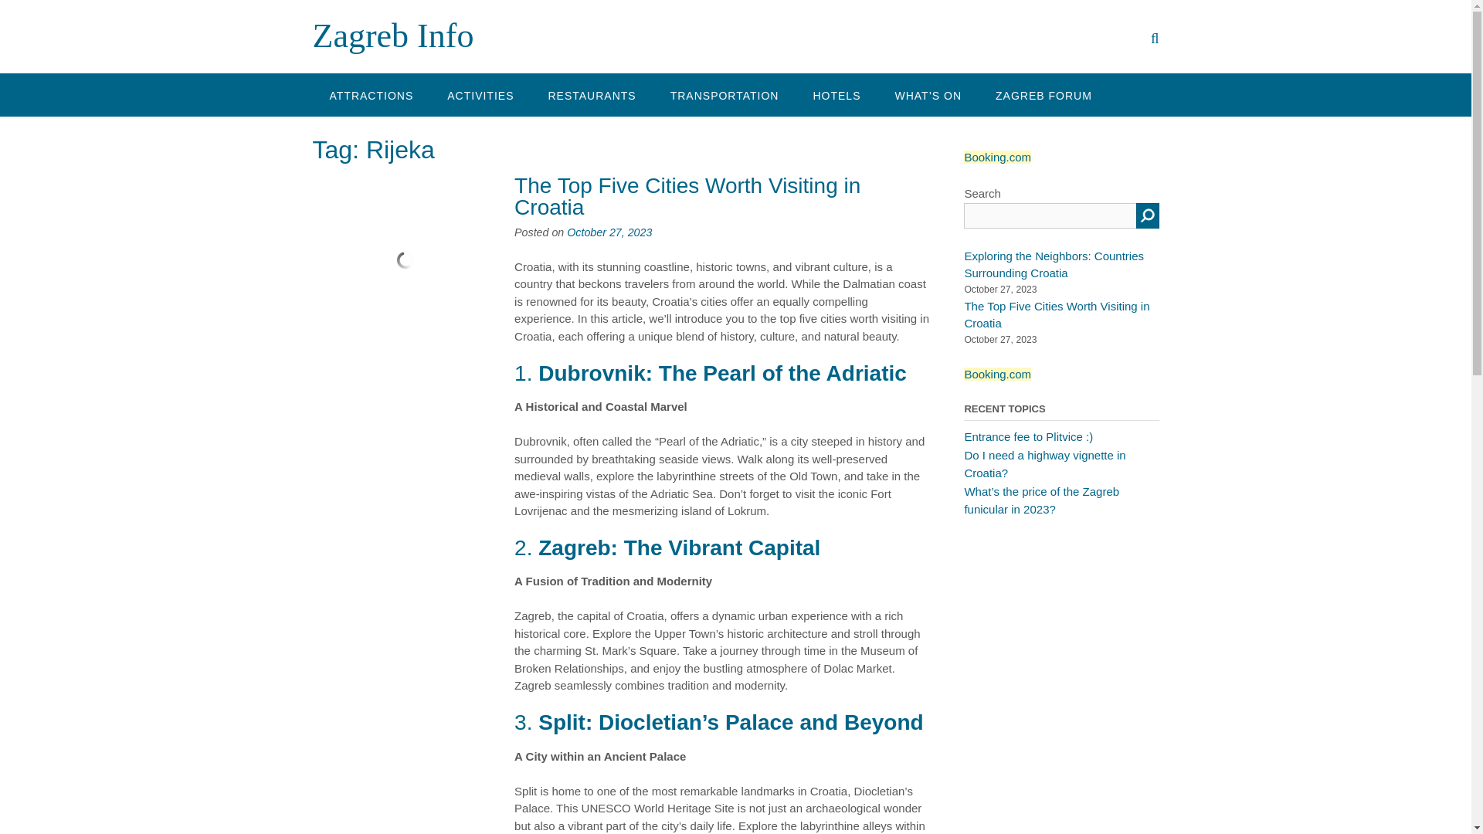 The width and height of the screenshot is (1483, 834). Describe the element at coordinates (725, 94) in the screenshot. I see `TRANSPORTATION` at that location.